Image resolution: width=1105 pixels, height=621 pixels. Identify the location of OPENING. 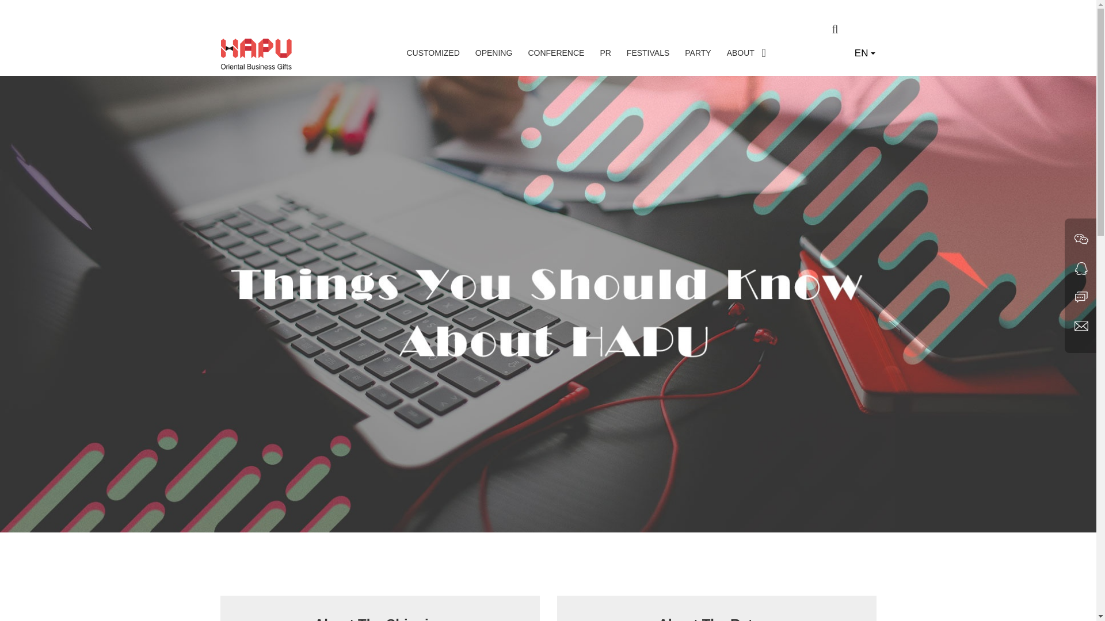
(494, 55).